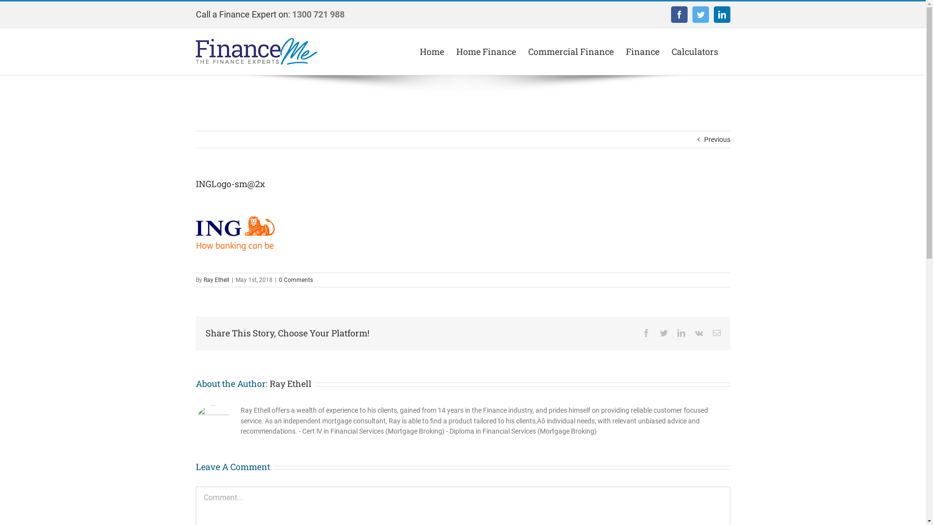 This screenshot has height=525, width=933. What do you see at coordinates (646, 333) in the screenshot?
I see `Facebook` at bounding box center [646, 333].